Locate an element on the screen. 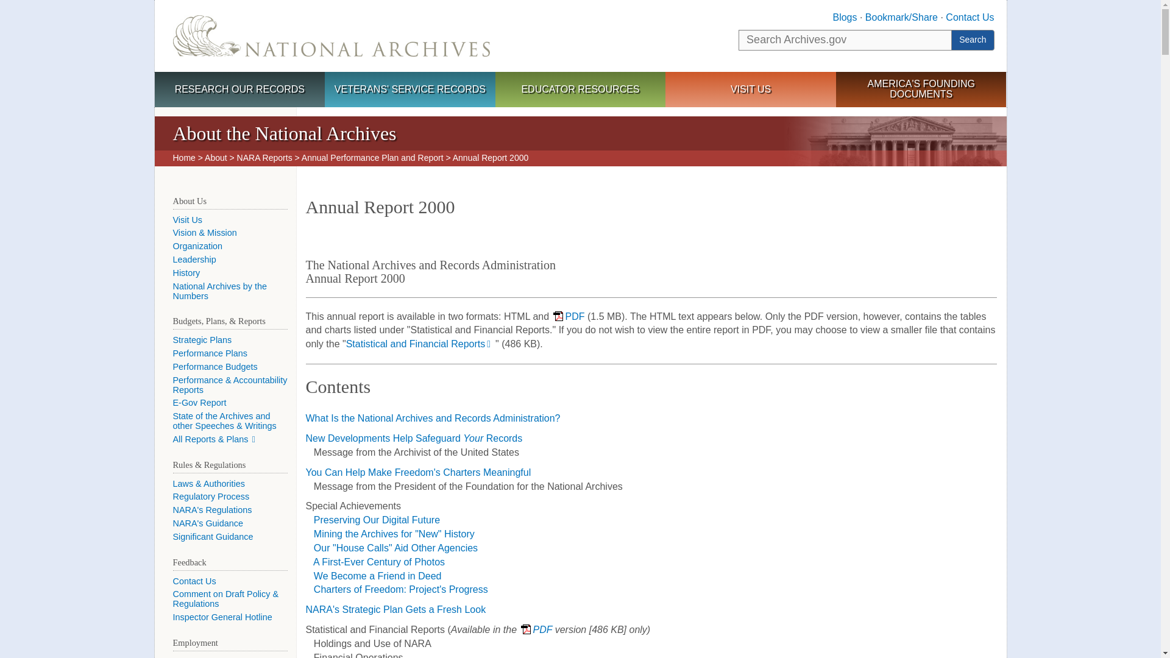  Significant Guidance is located at coordinates (213, 536).